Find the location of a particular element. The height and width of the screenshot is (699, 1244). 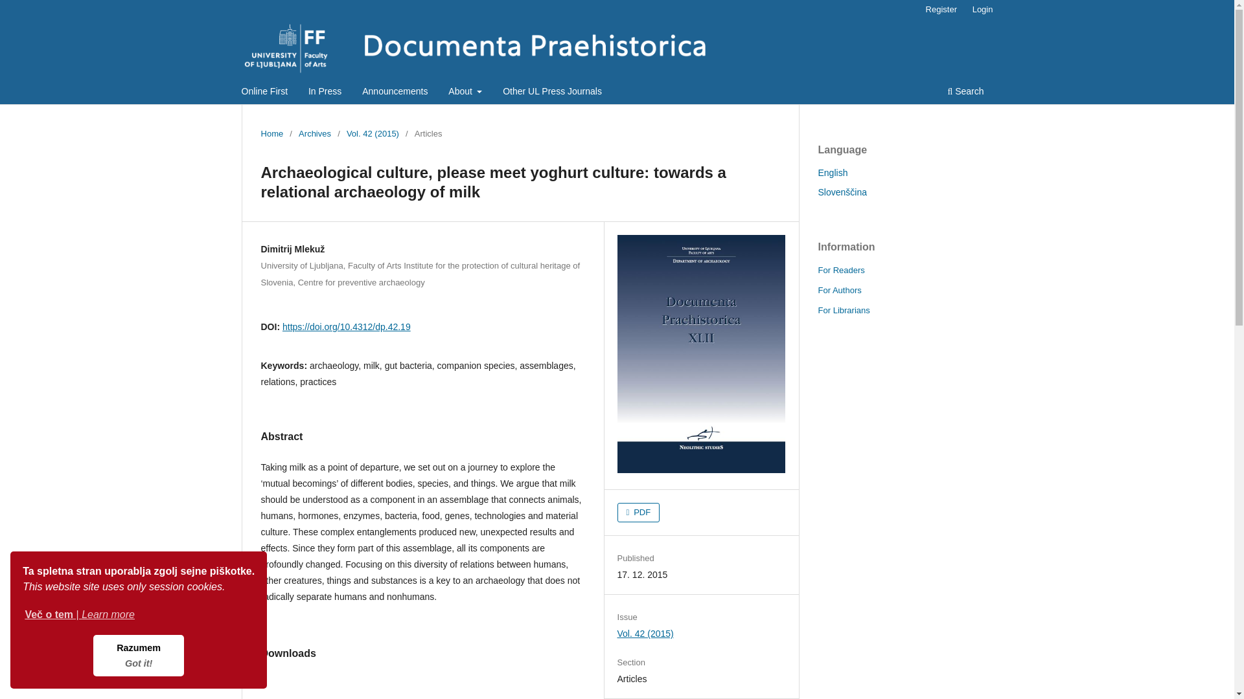

Archives is located at coordinates (314, 133).